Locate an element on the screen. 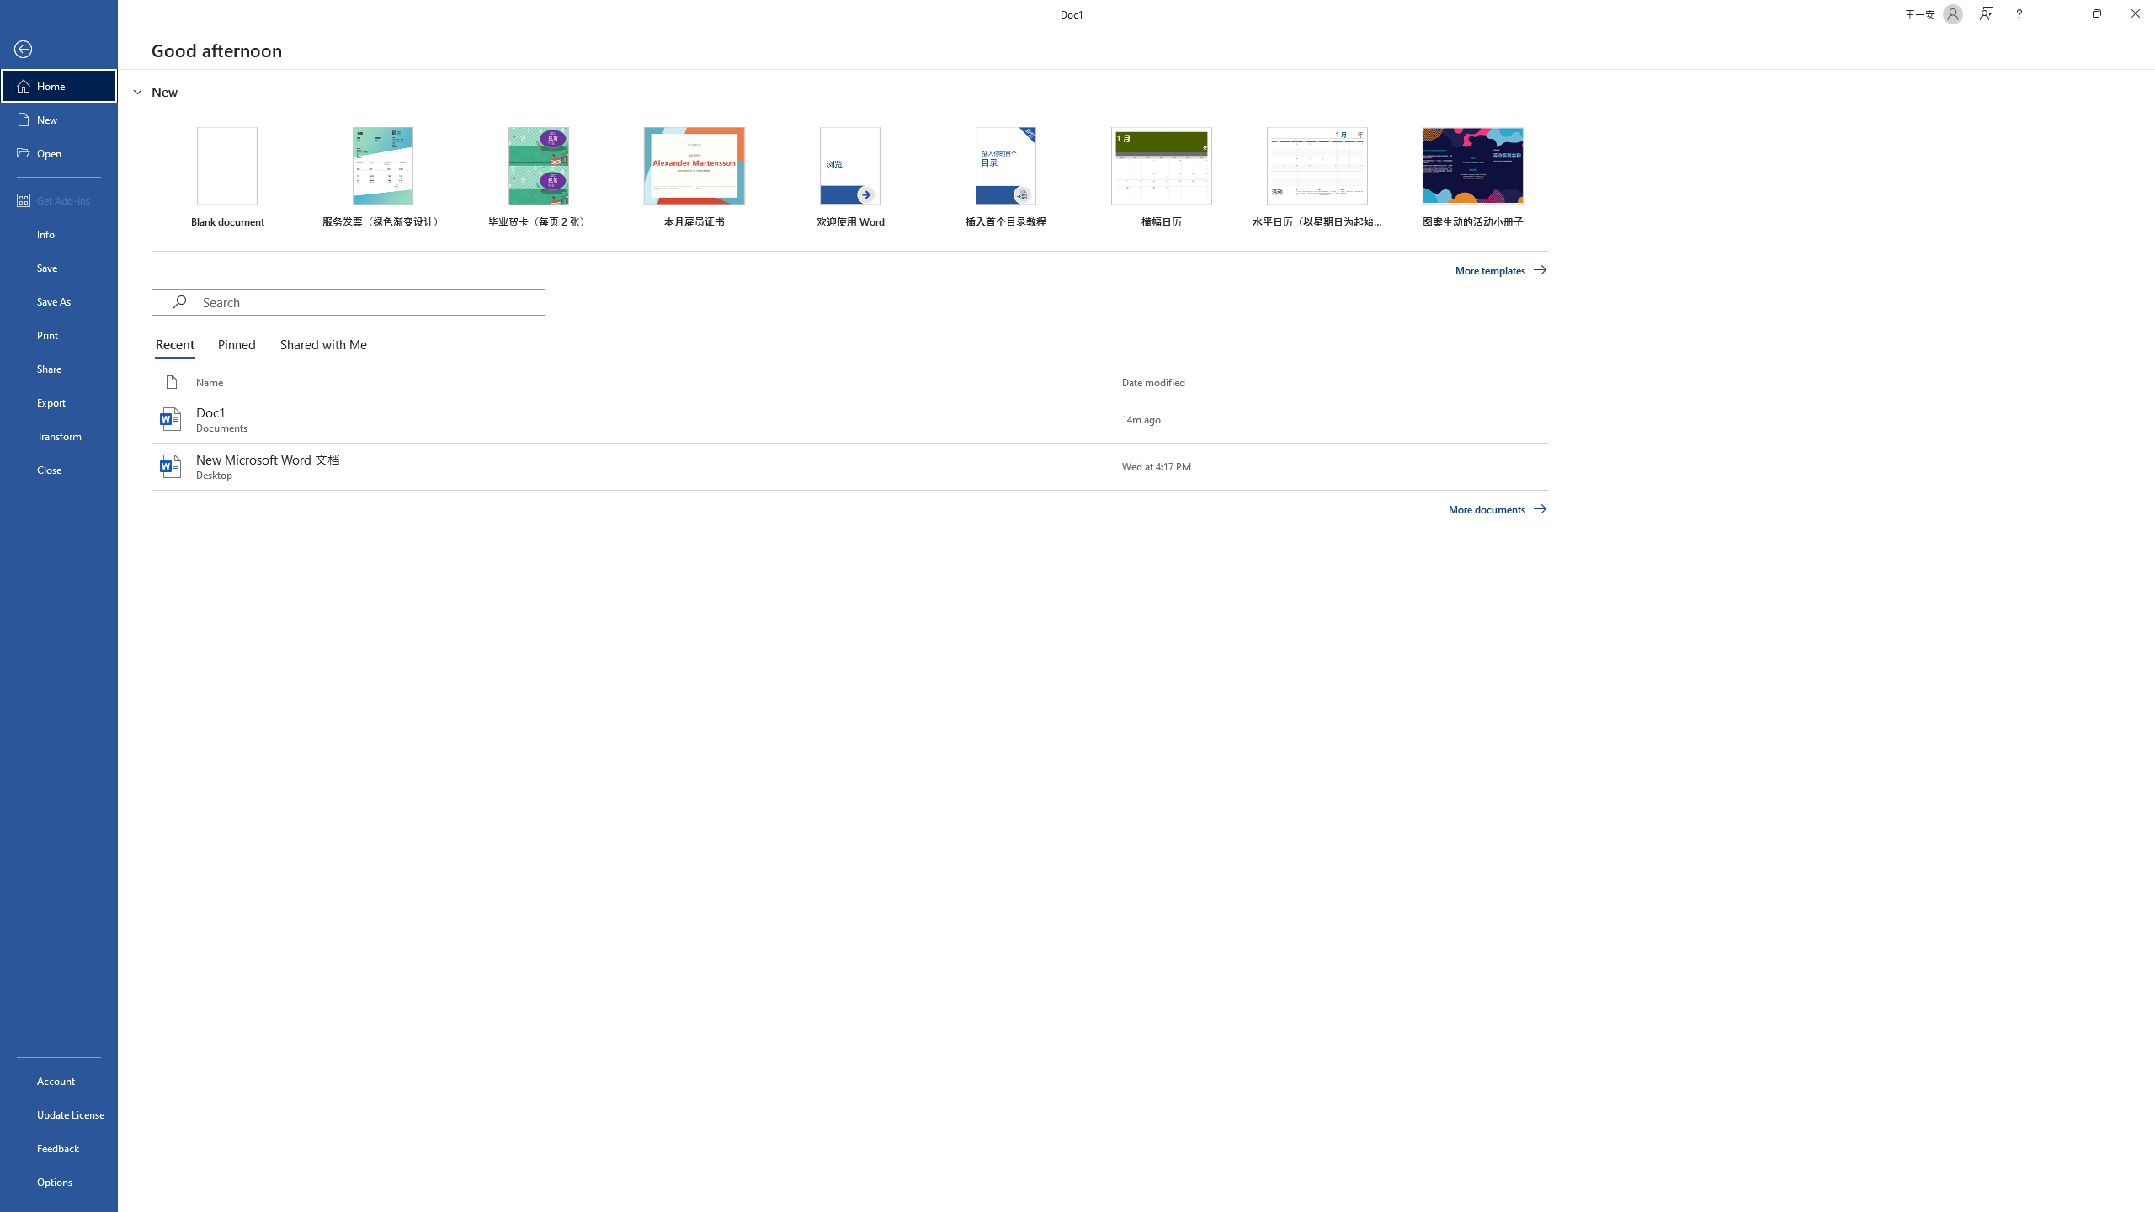 This screenshot has height=1212, width=2155. Blank document is located at coordinates (227, 177).